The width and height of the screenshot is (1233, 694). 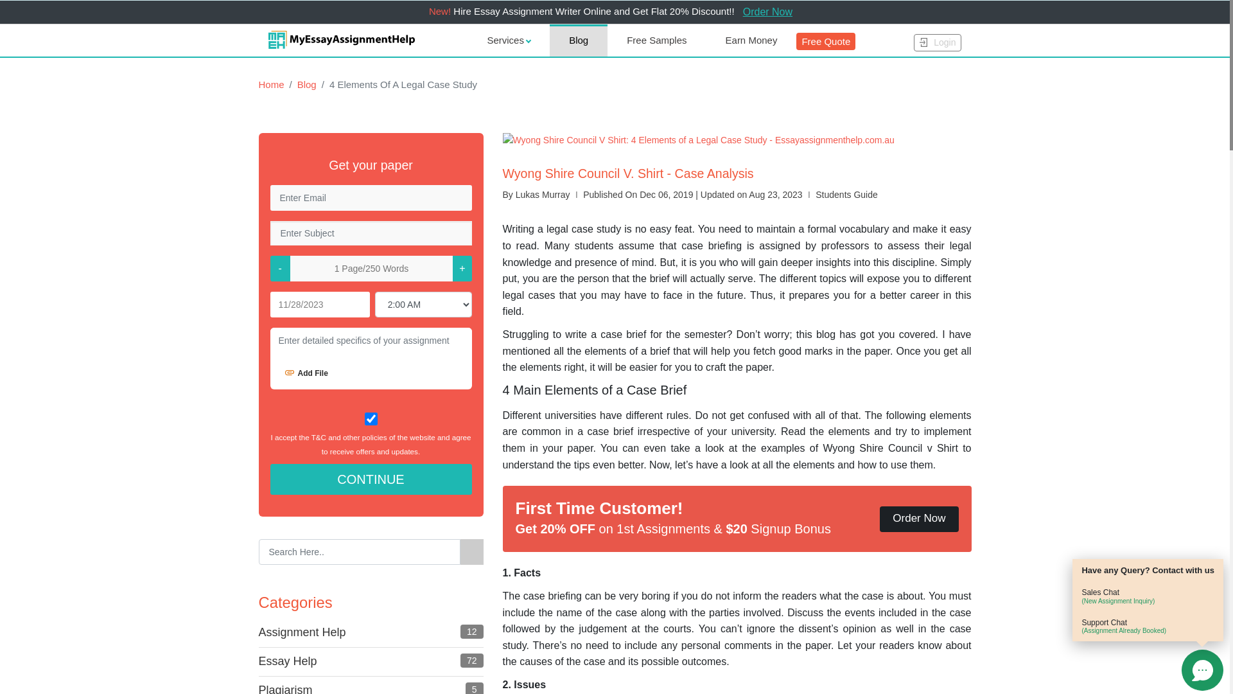 What do you see at coordinates (371, 479) in the screenshot?
I see `CONTINUE` at bounding box center [371, 479].